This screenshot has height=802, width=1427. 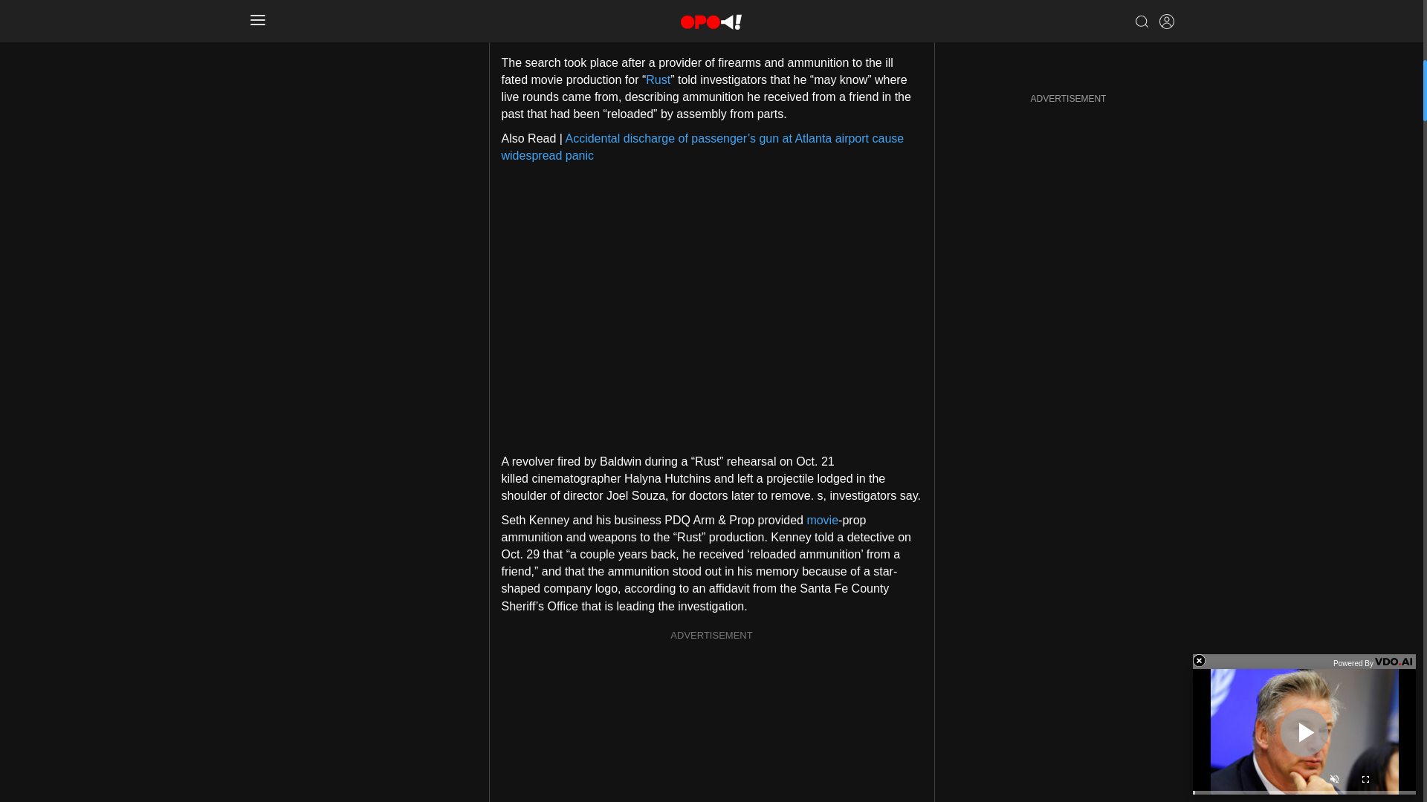 What do you see at coordinates (712, 15) in the screenshot?
I see `3rd party ad content` at bounding box center [712, 15].